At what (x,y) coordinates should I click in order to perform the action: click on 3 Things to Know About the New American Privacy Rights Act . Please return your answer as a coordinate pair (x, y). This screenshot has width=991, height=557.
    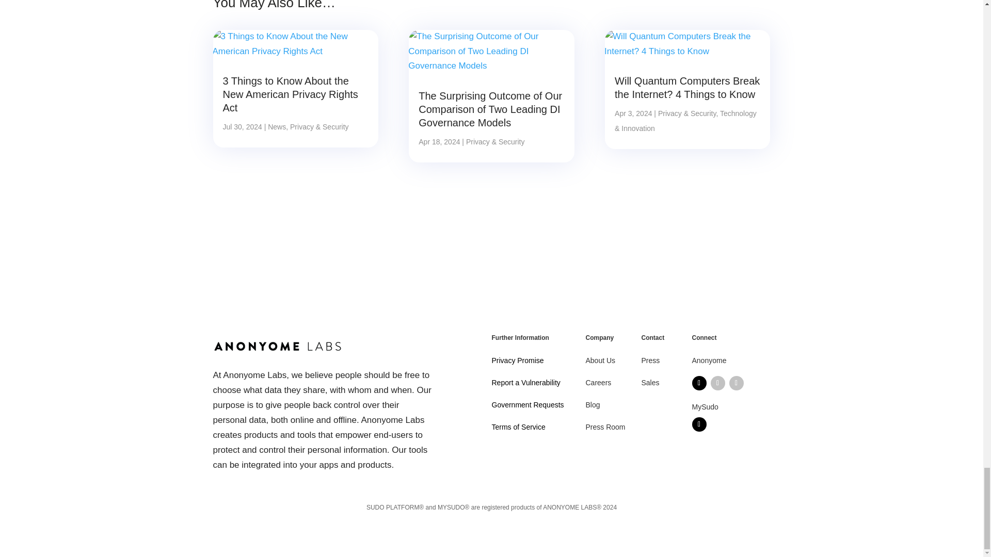
    Looking at the image, I should click on (290, 94).